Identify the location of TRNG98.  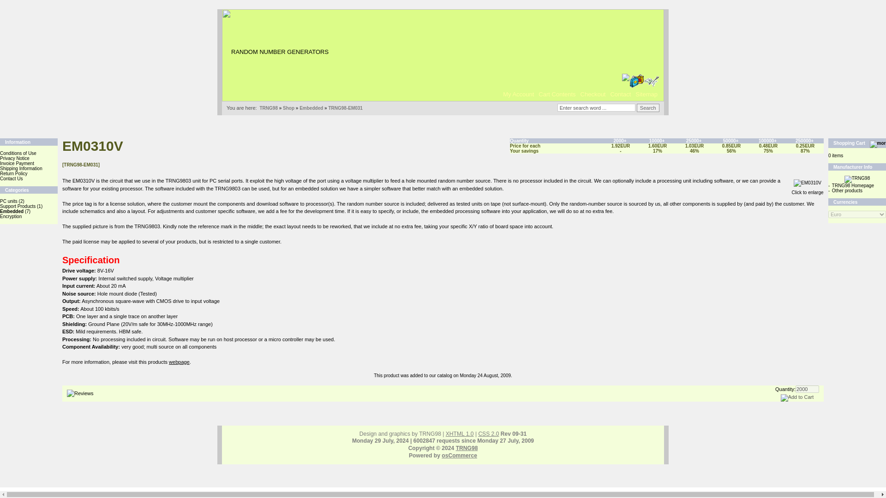
(268, 108).